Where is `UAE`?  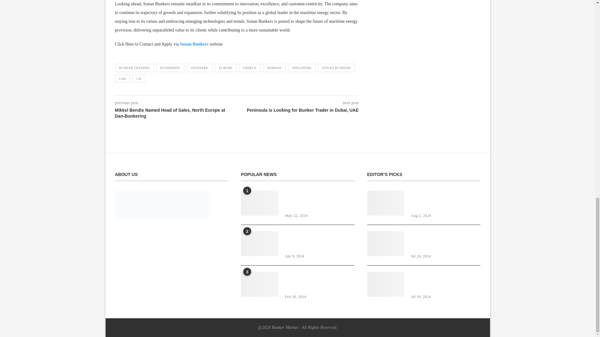 UAE is located at coordinates (122, 78).